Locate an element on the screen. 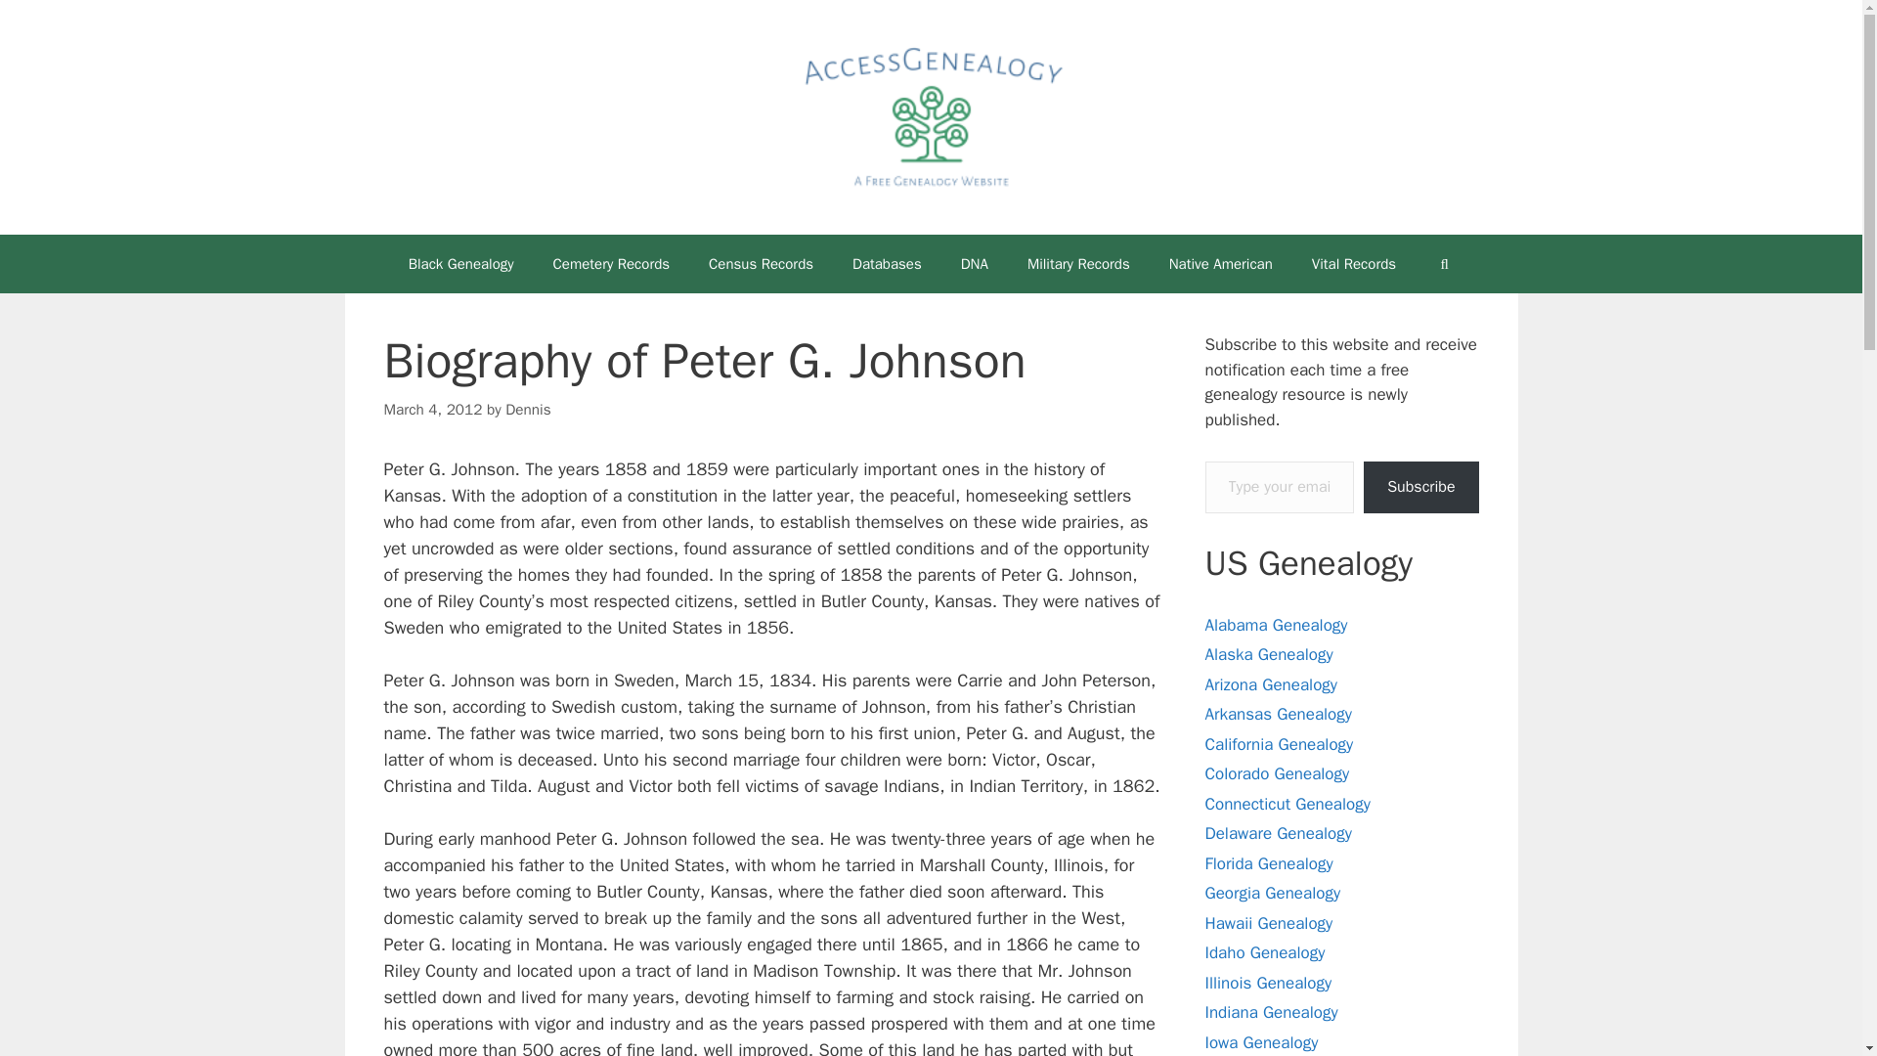 This screenshot has width=1877, height=1056. Black Genealogy is located at coordinates (460, 264).